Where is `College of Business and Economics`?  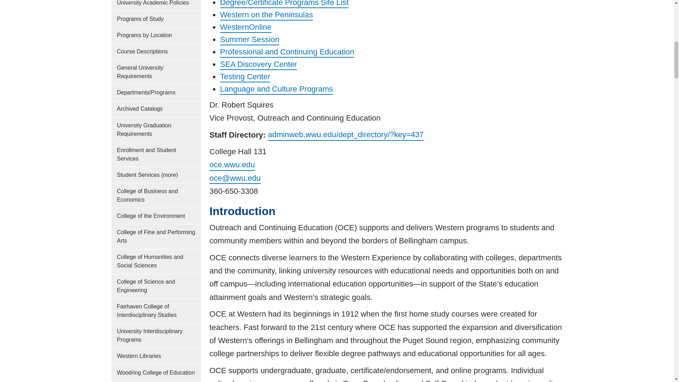 College of Business and Economics is located at coordinates (156, 195).